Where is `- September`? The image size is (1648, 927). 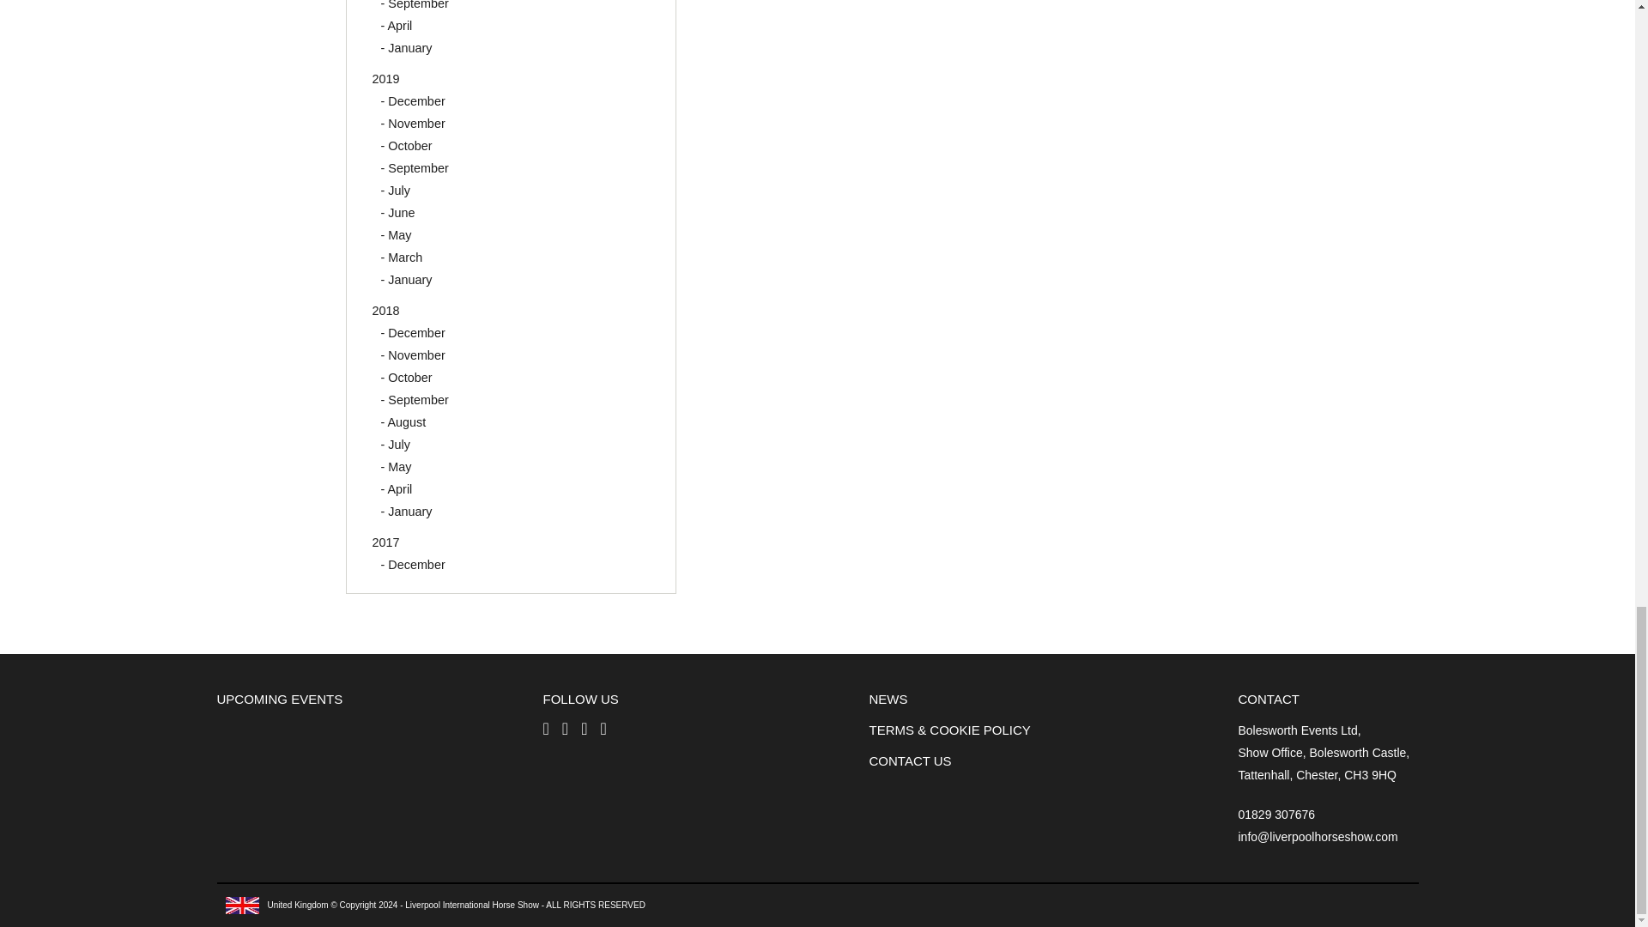 - September is located at coordinates (414, 5).